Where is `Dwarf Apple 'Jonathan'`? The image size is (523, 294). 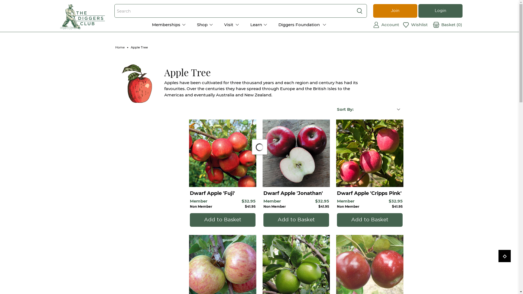
Dwarf Apple 'Jonathan' is located at coordinates (296, 193).